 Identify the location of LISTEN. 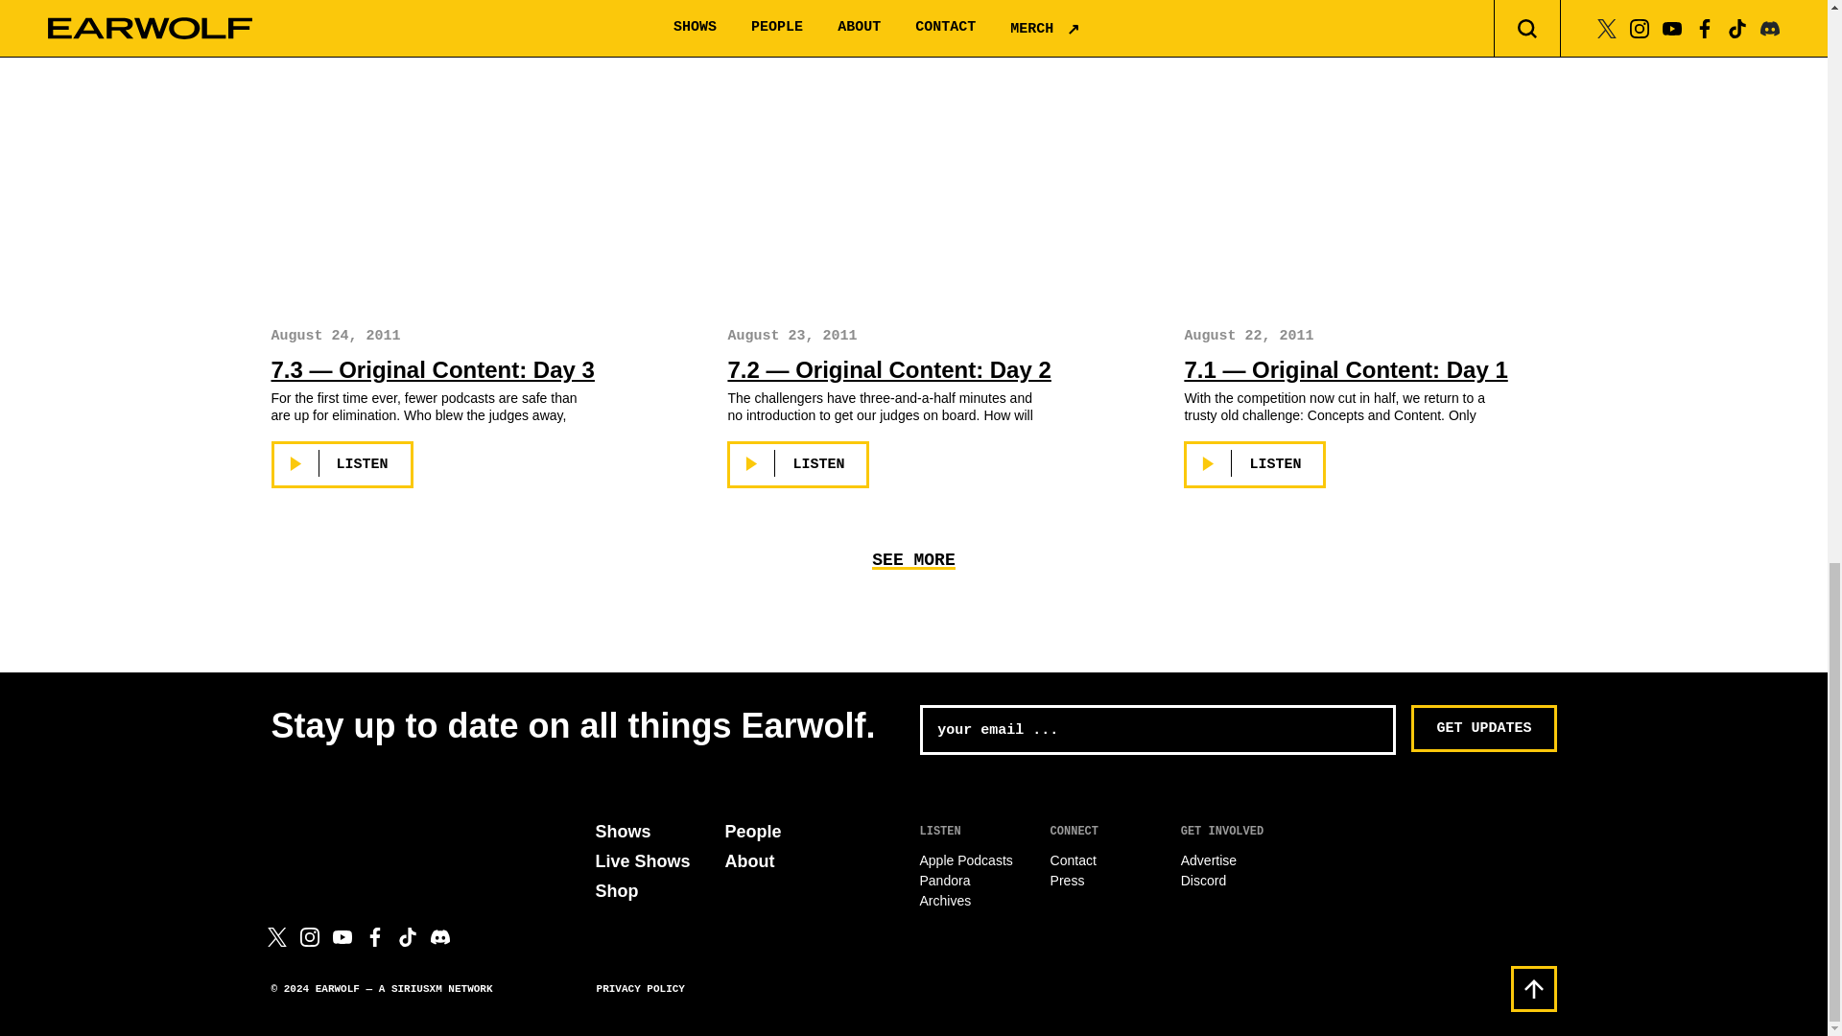
(342, 2).